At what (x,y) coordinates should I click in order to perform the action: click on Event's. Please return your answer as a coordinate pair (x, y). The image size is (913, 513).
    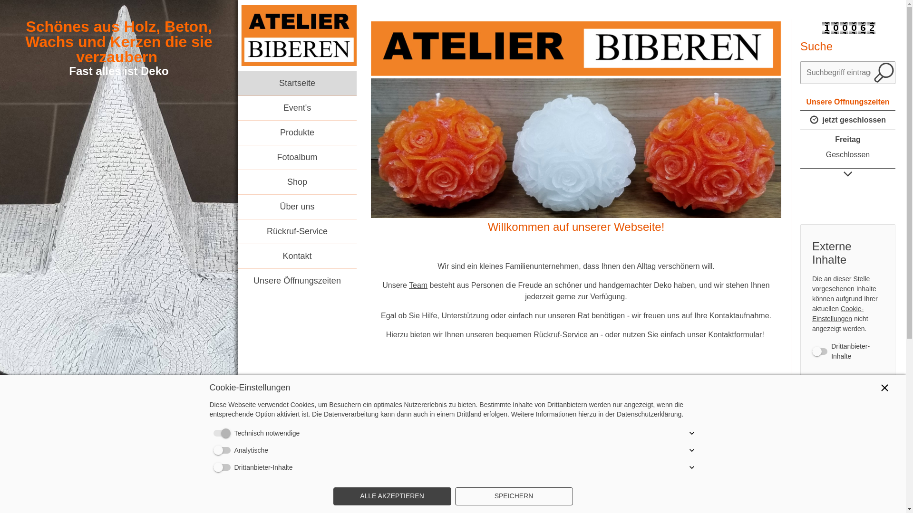
    Looking at the image, I should click on (297, 108).